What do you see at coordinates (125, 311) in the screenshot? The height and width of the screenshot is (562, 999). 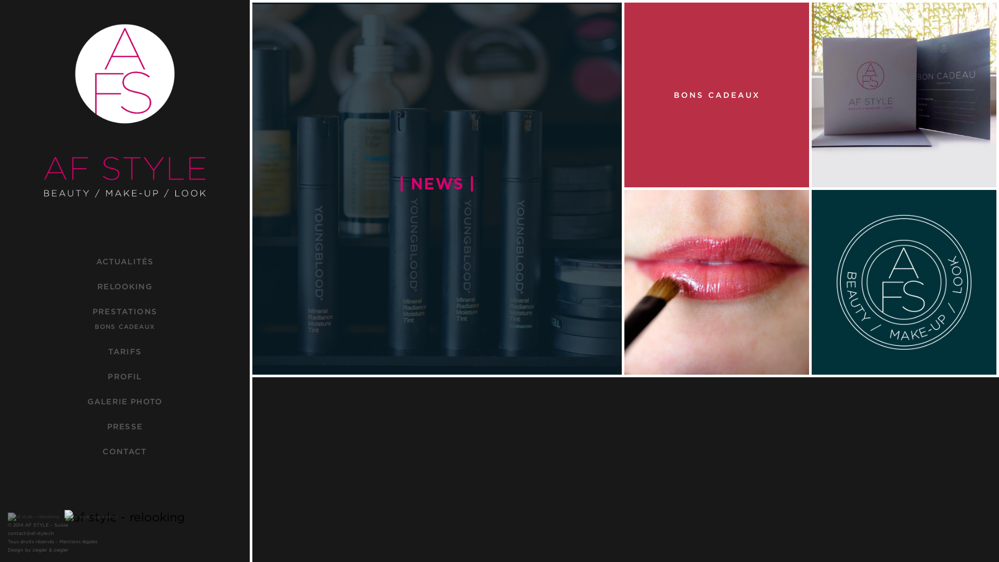 I see `PRESTATIONS` at bounding box center [125, 311].